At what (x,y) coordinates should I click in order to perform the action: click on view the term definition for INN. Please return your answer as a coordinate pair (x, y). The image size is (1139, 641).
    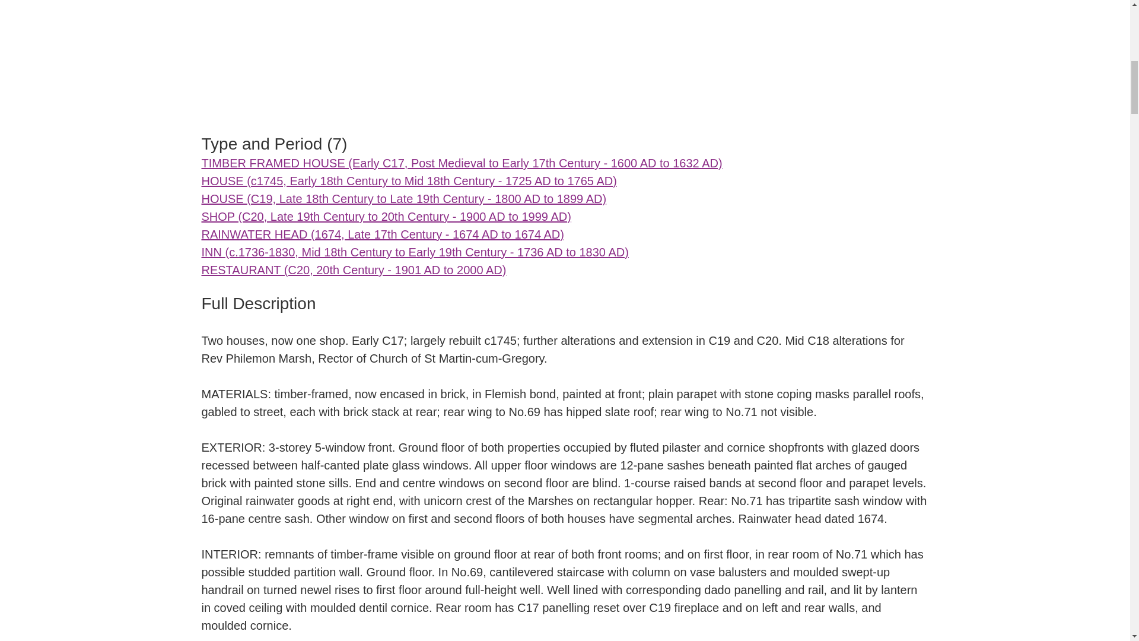
    Looking at the image, I should click on (415, 252).